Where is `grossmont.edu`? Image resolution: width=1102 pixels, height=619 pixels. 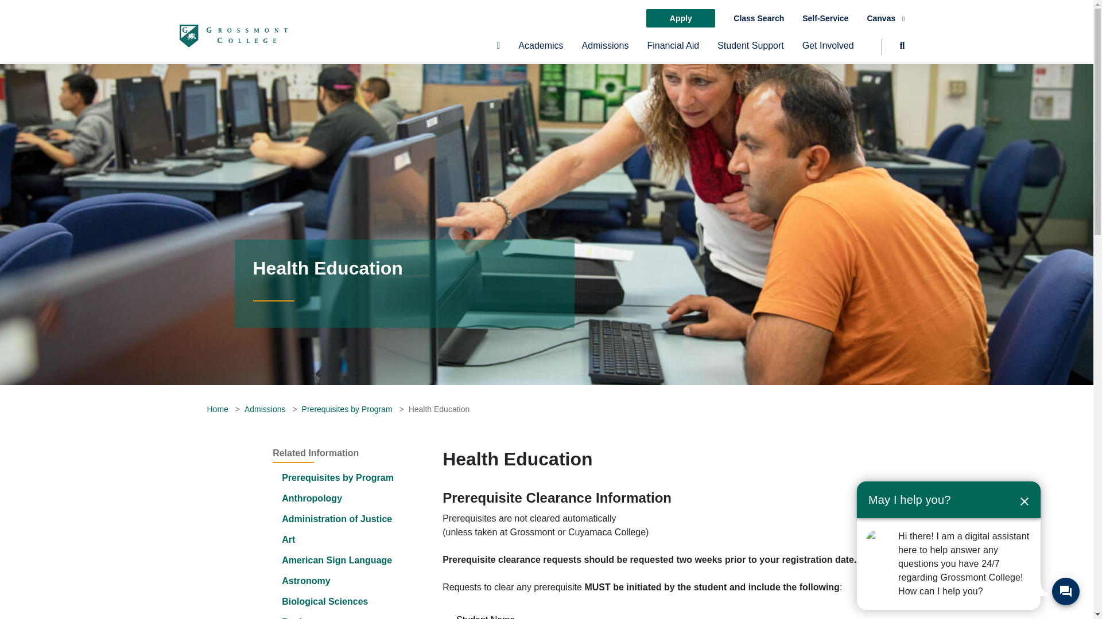 grossmont.edu is located at coordinates (232, 36).